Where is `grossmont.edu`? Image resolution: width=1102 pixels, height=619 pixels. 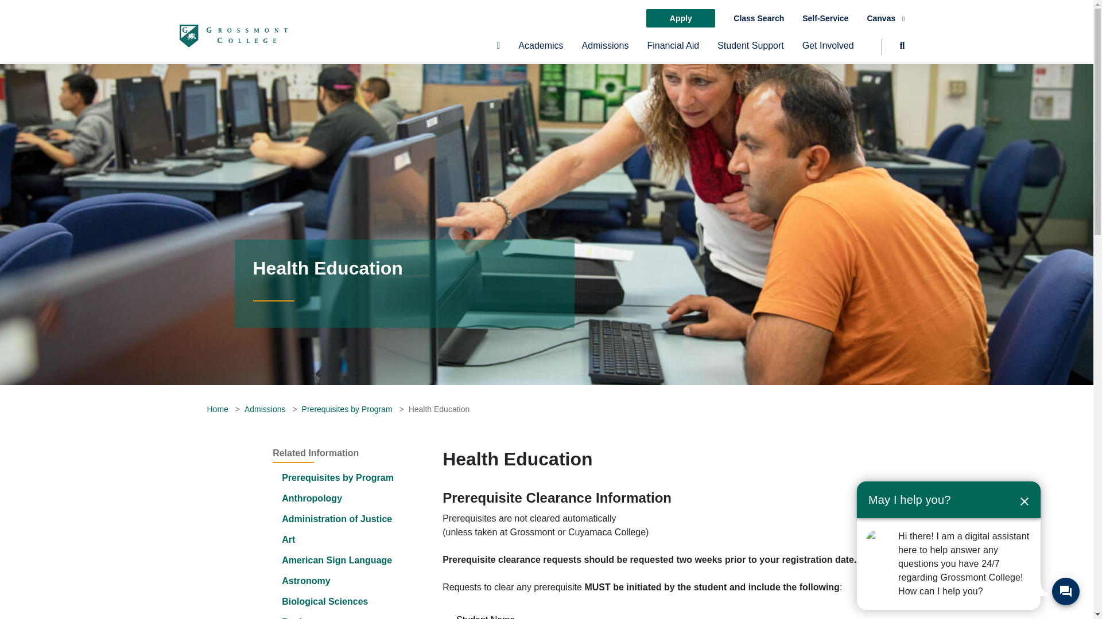 grossmont.edu is located at coordinates (232, 36).